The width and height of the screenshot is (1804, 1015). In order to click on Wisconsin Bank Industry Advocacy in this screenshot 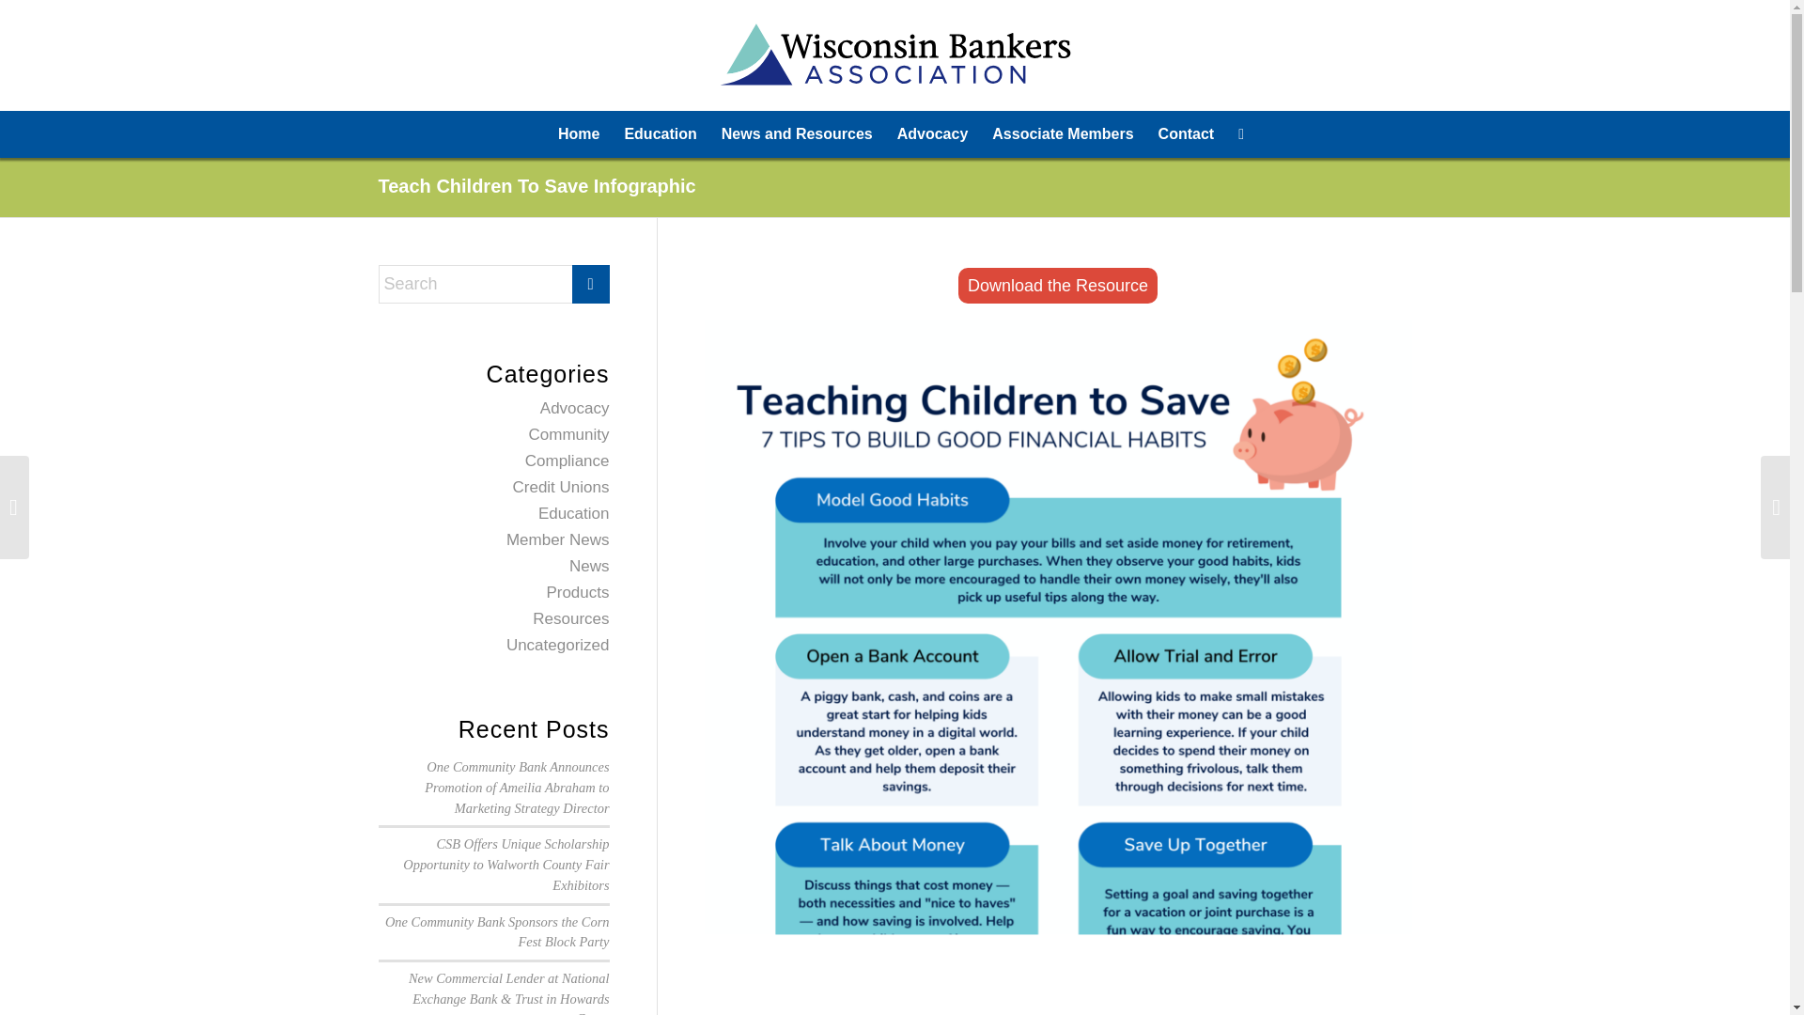, I will do `click(933, 133)`.